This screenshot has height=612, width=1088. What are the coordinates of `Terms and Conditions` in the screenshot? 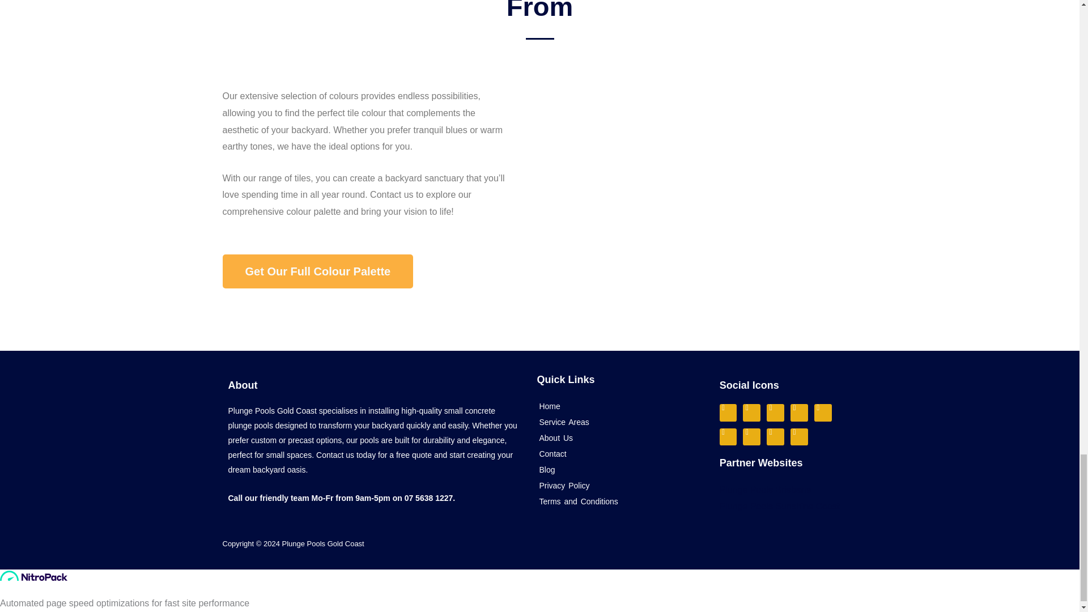 It's located at (619, 501).